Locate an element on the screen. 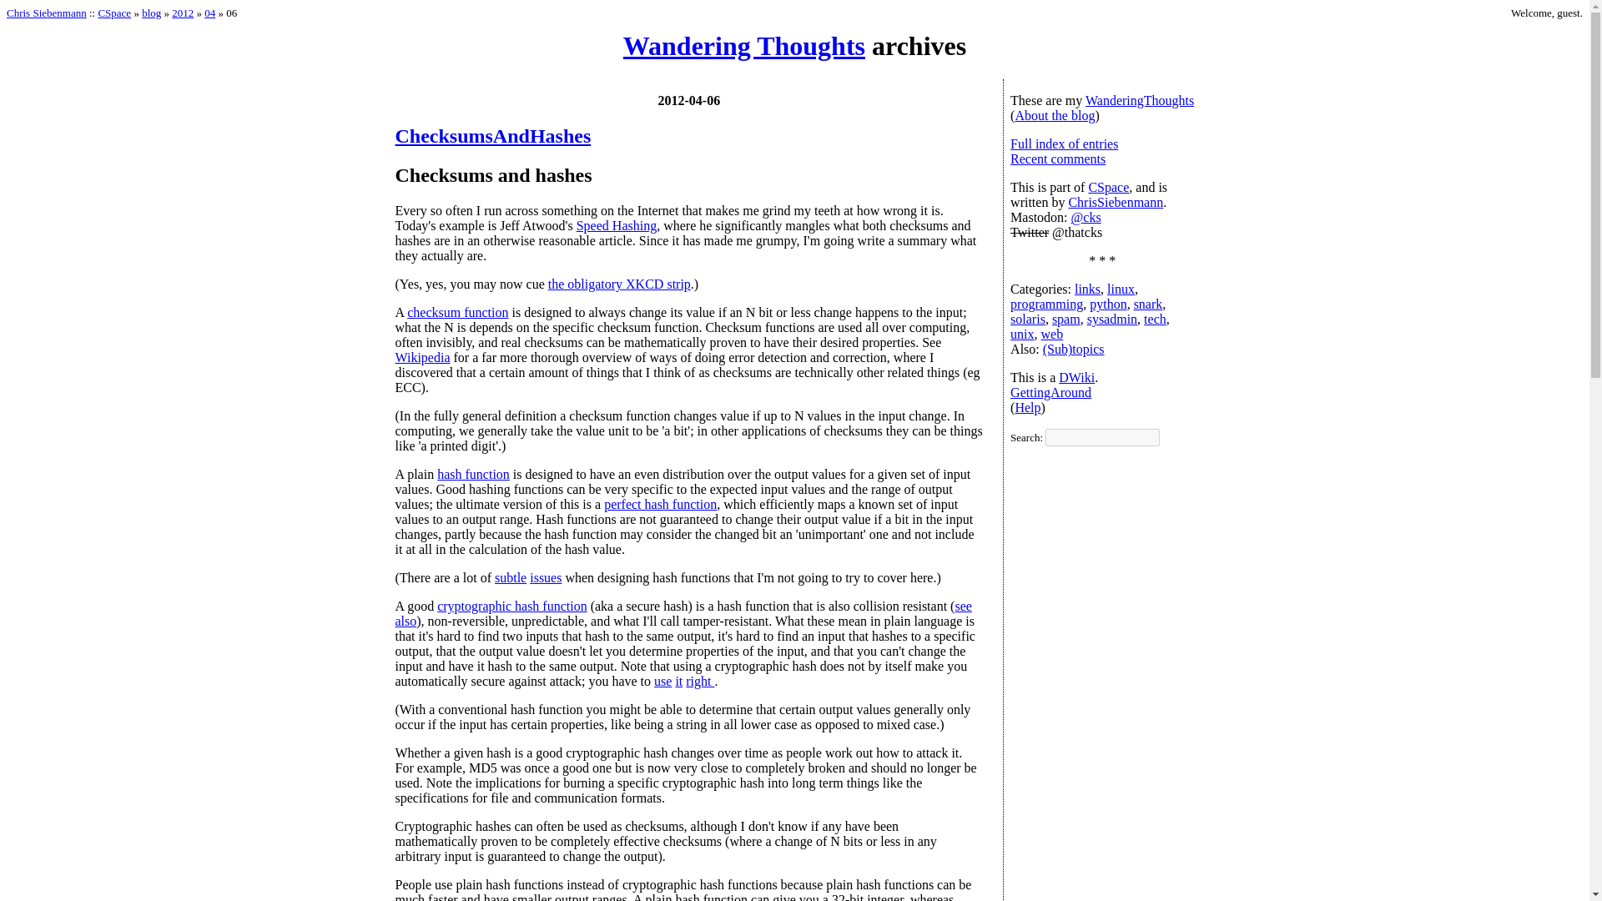 This screenshot has width=1602, height=901. perfect hash function is located at coordinates (659, 504).